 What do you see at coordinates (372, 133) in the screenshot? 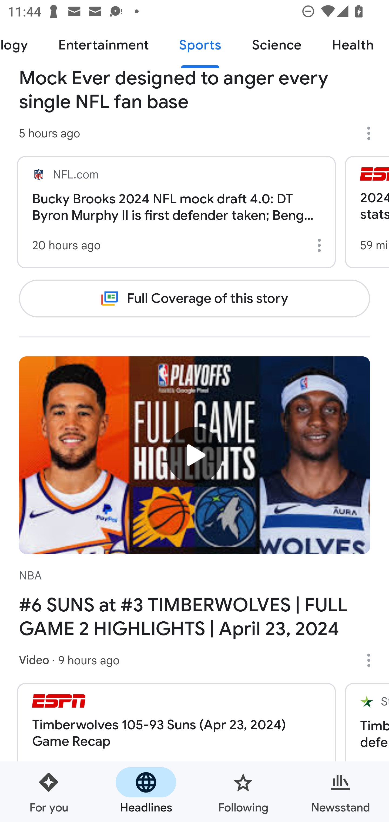
I see `More options` at bounding box center [372, 133].